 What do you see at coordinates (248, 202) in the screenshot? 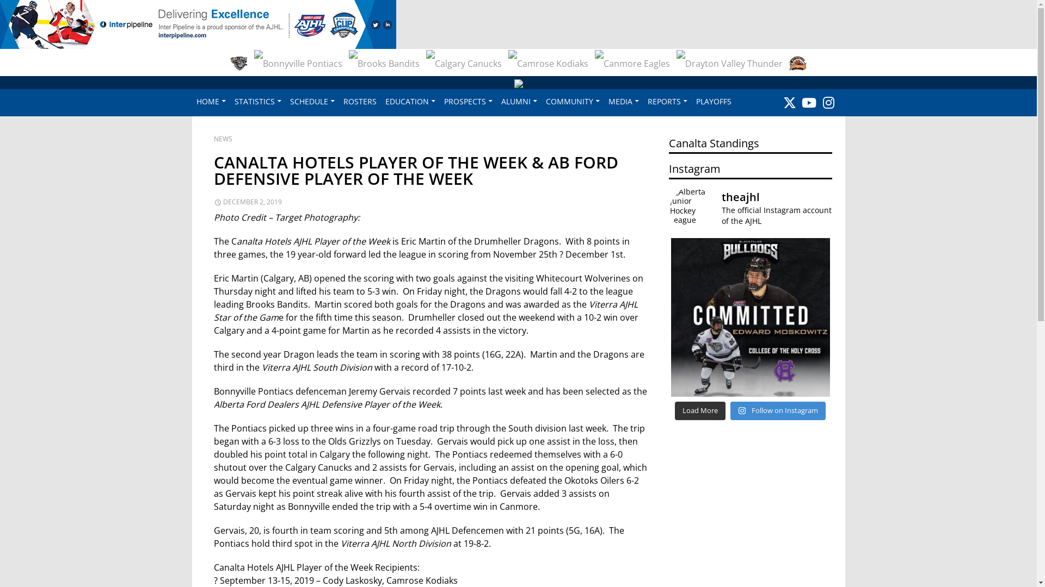
I see `DECEMBER 2, 2019` at bounding box center [248, 202].